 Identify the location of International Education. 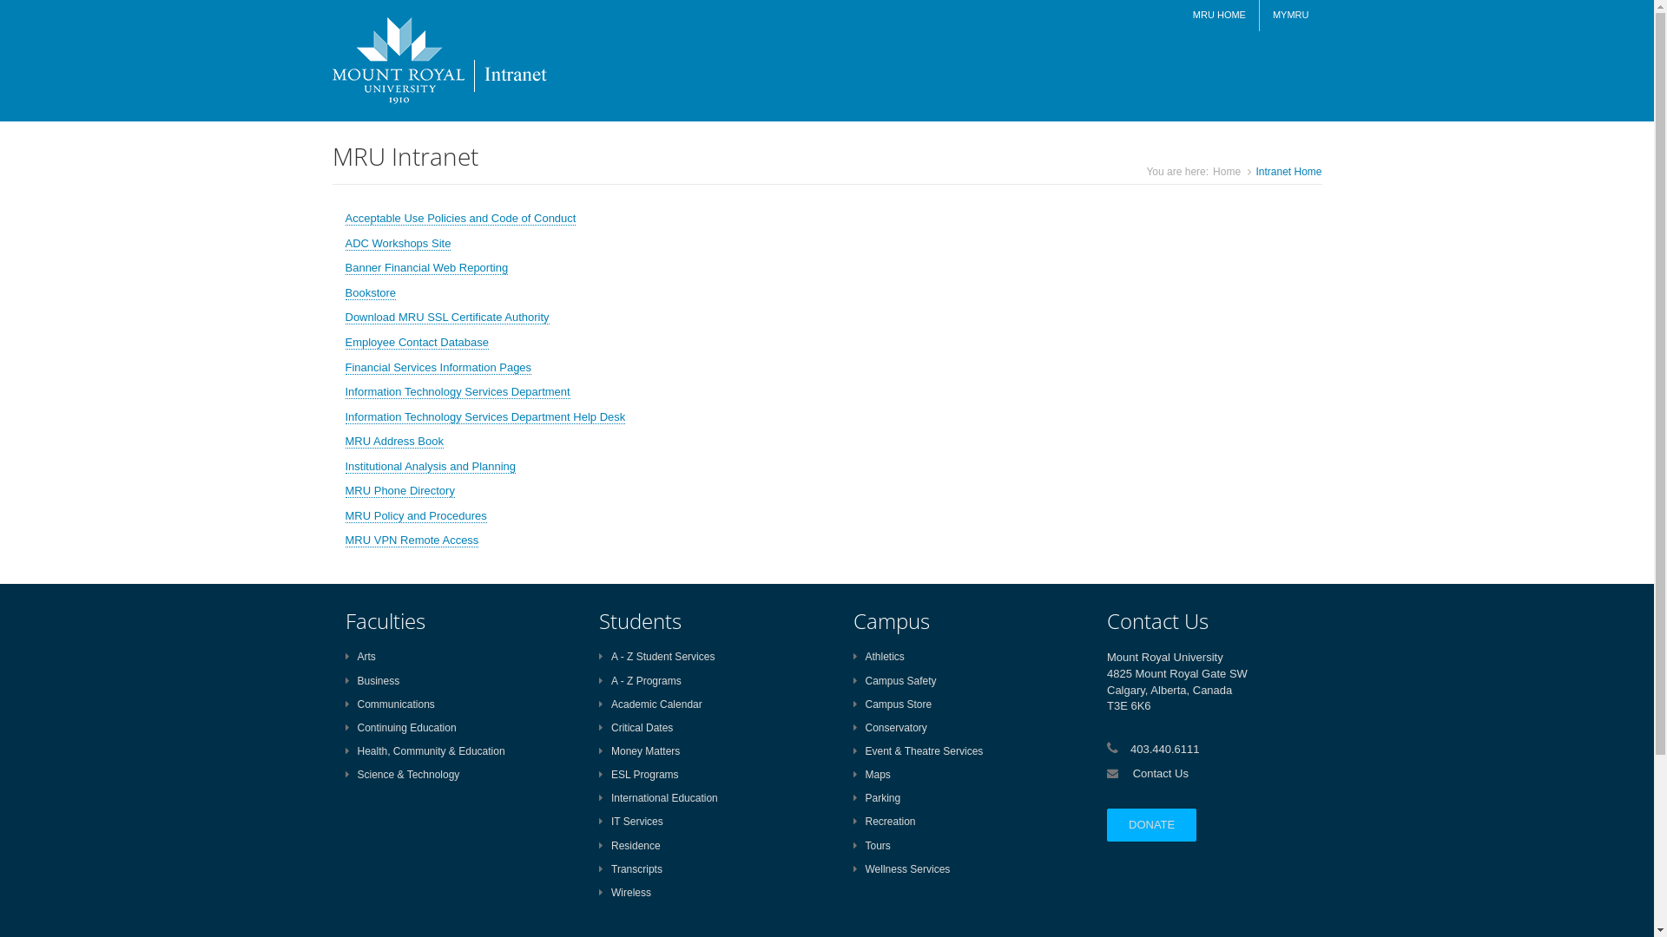
(658, 798).